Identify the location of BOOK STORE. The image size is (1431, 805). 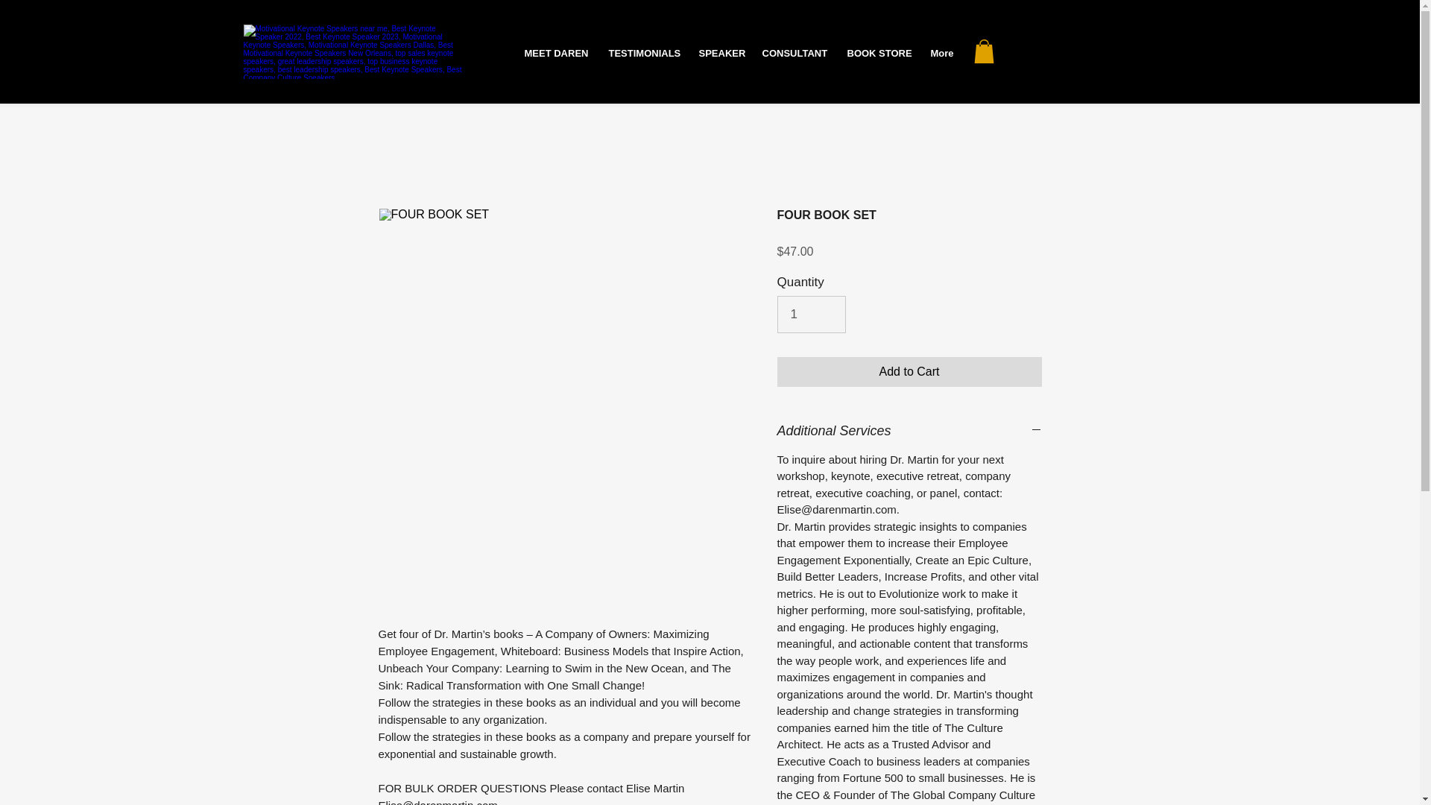
(878, 54).